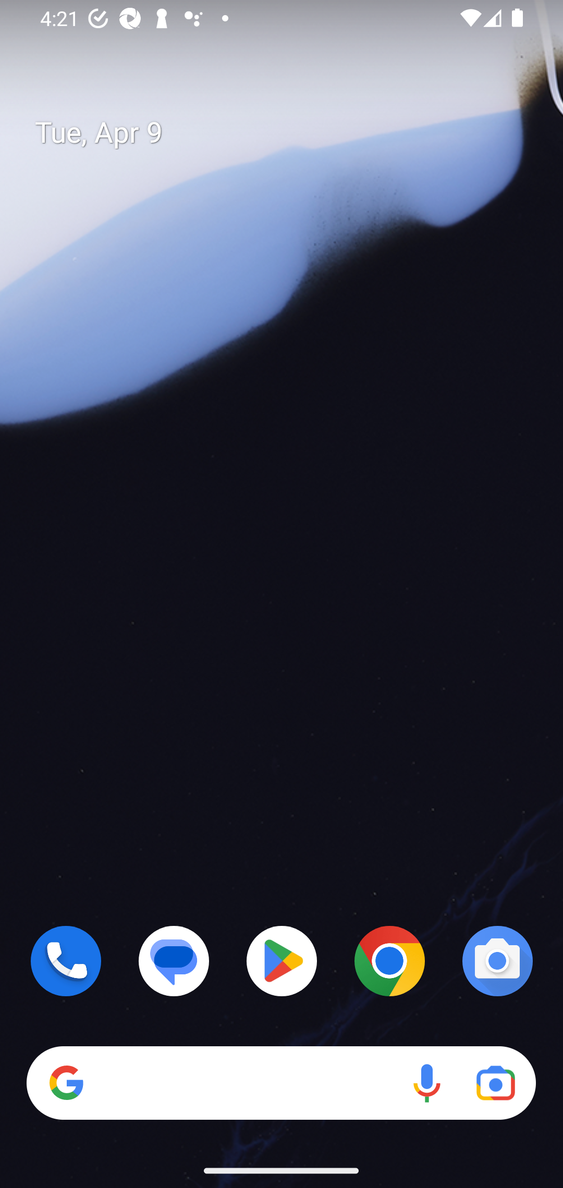  I want to click on Tue, Apr 9, so click(293, 133).